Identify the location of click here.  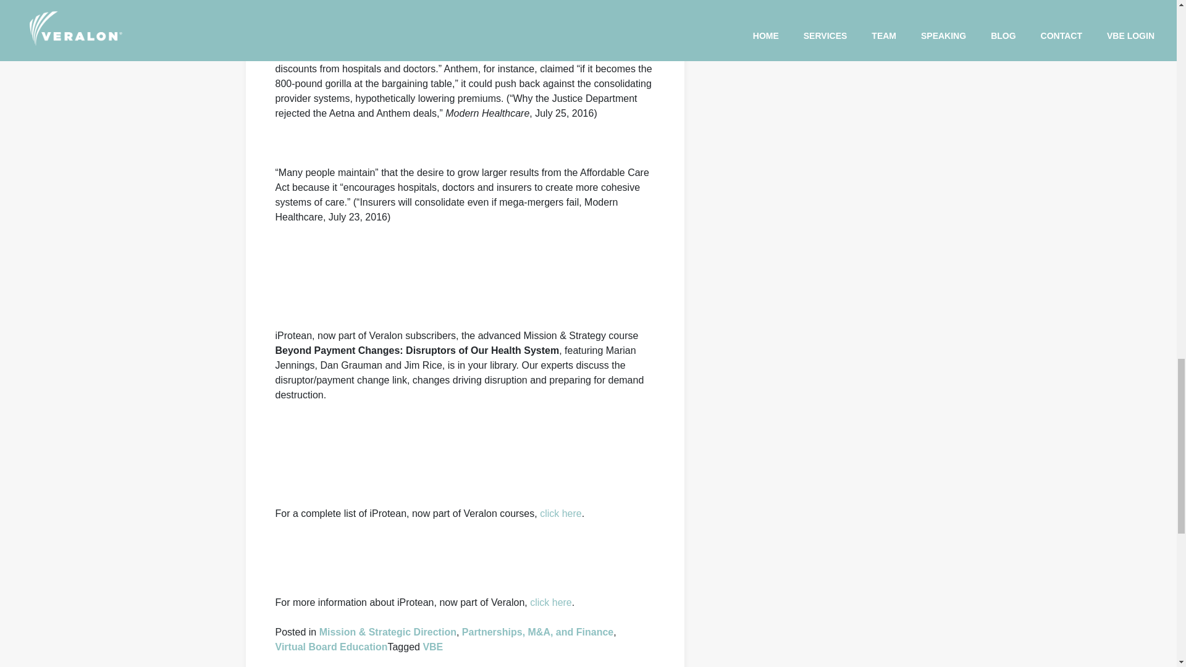
(561, 513).